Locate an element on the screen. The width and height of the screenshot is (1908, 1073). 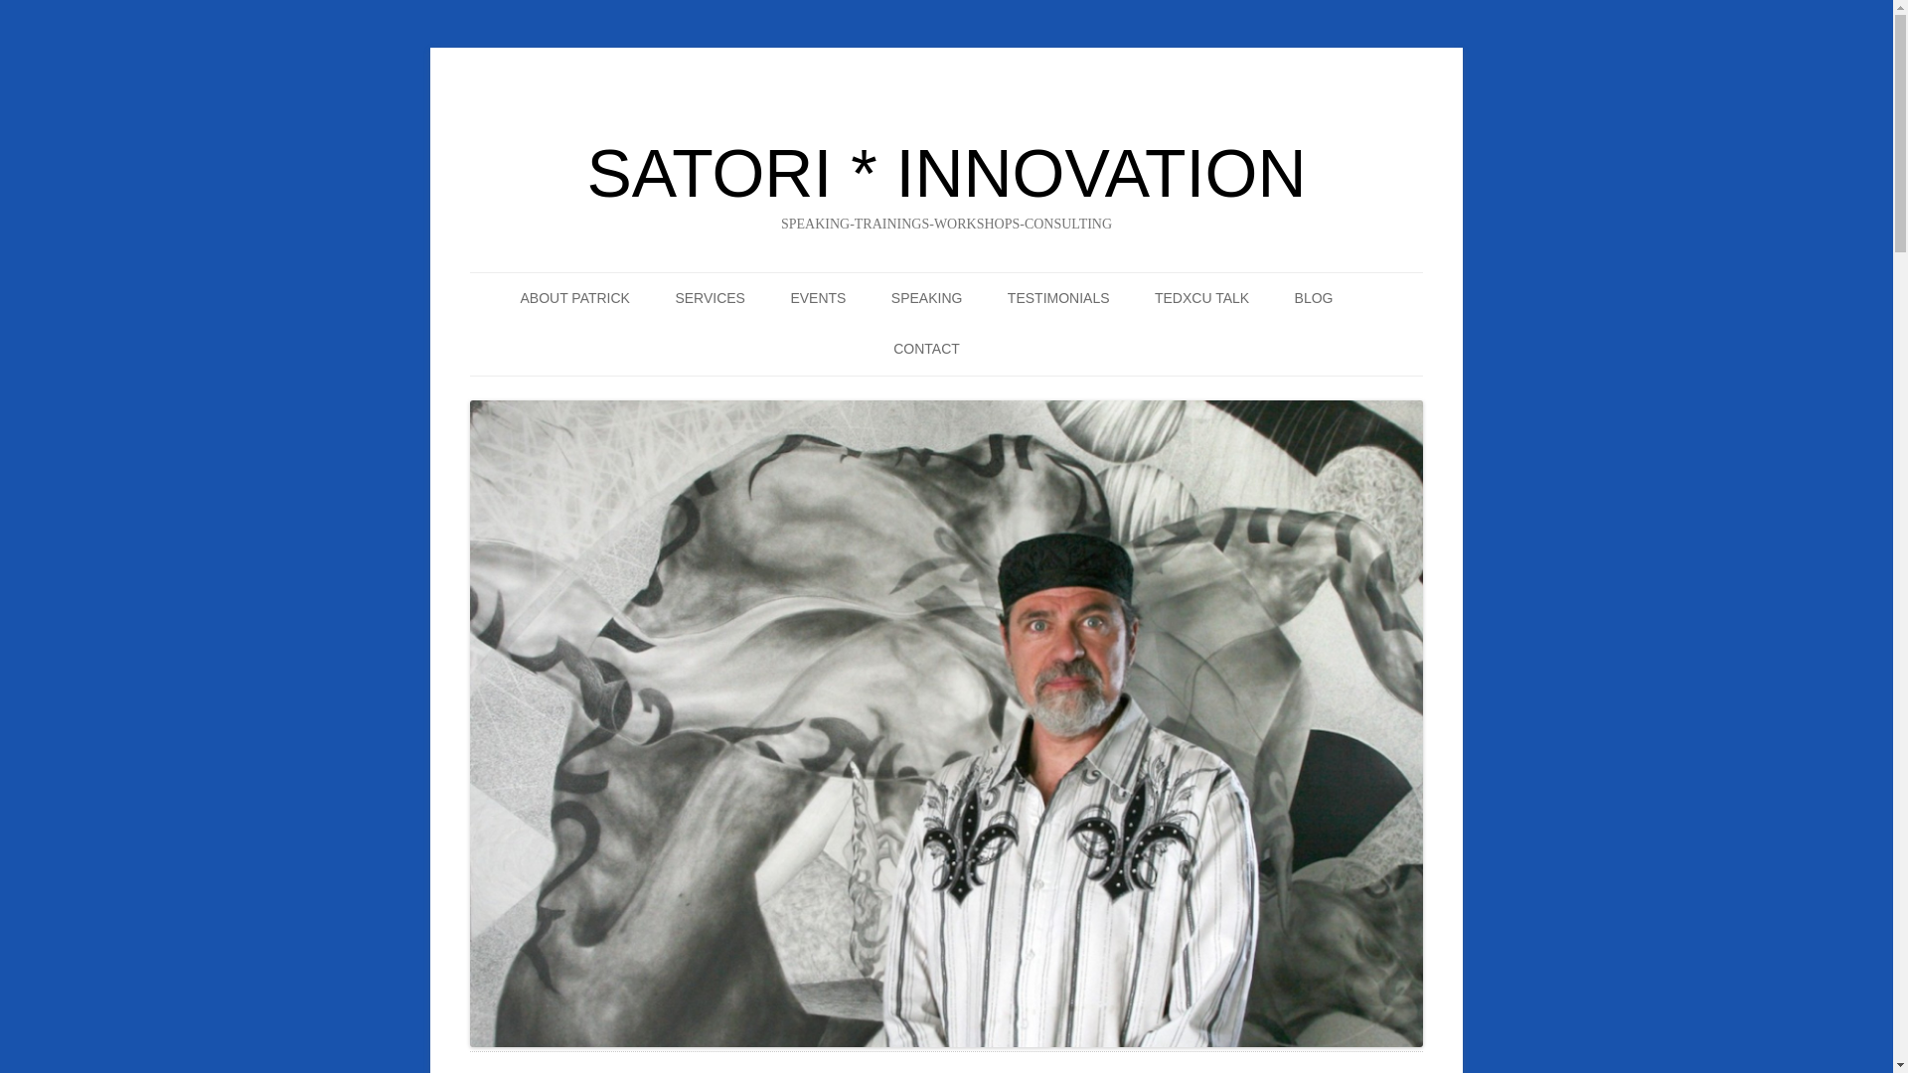
TESTIMONIALS is located at coordinates (1058, 299).